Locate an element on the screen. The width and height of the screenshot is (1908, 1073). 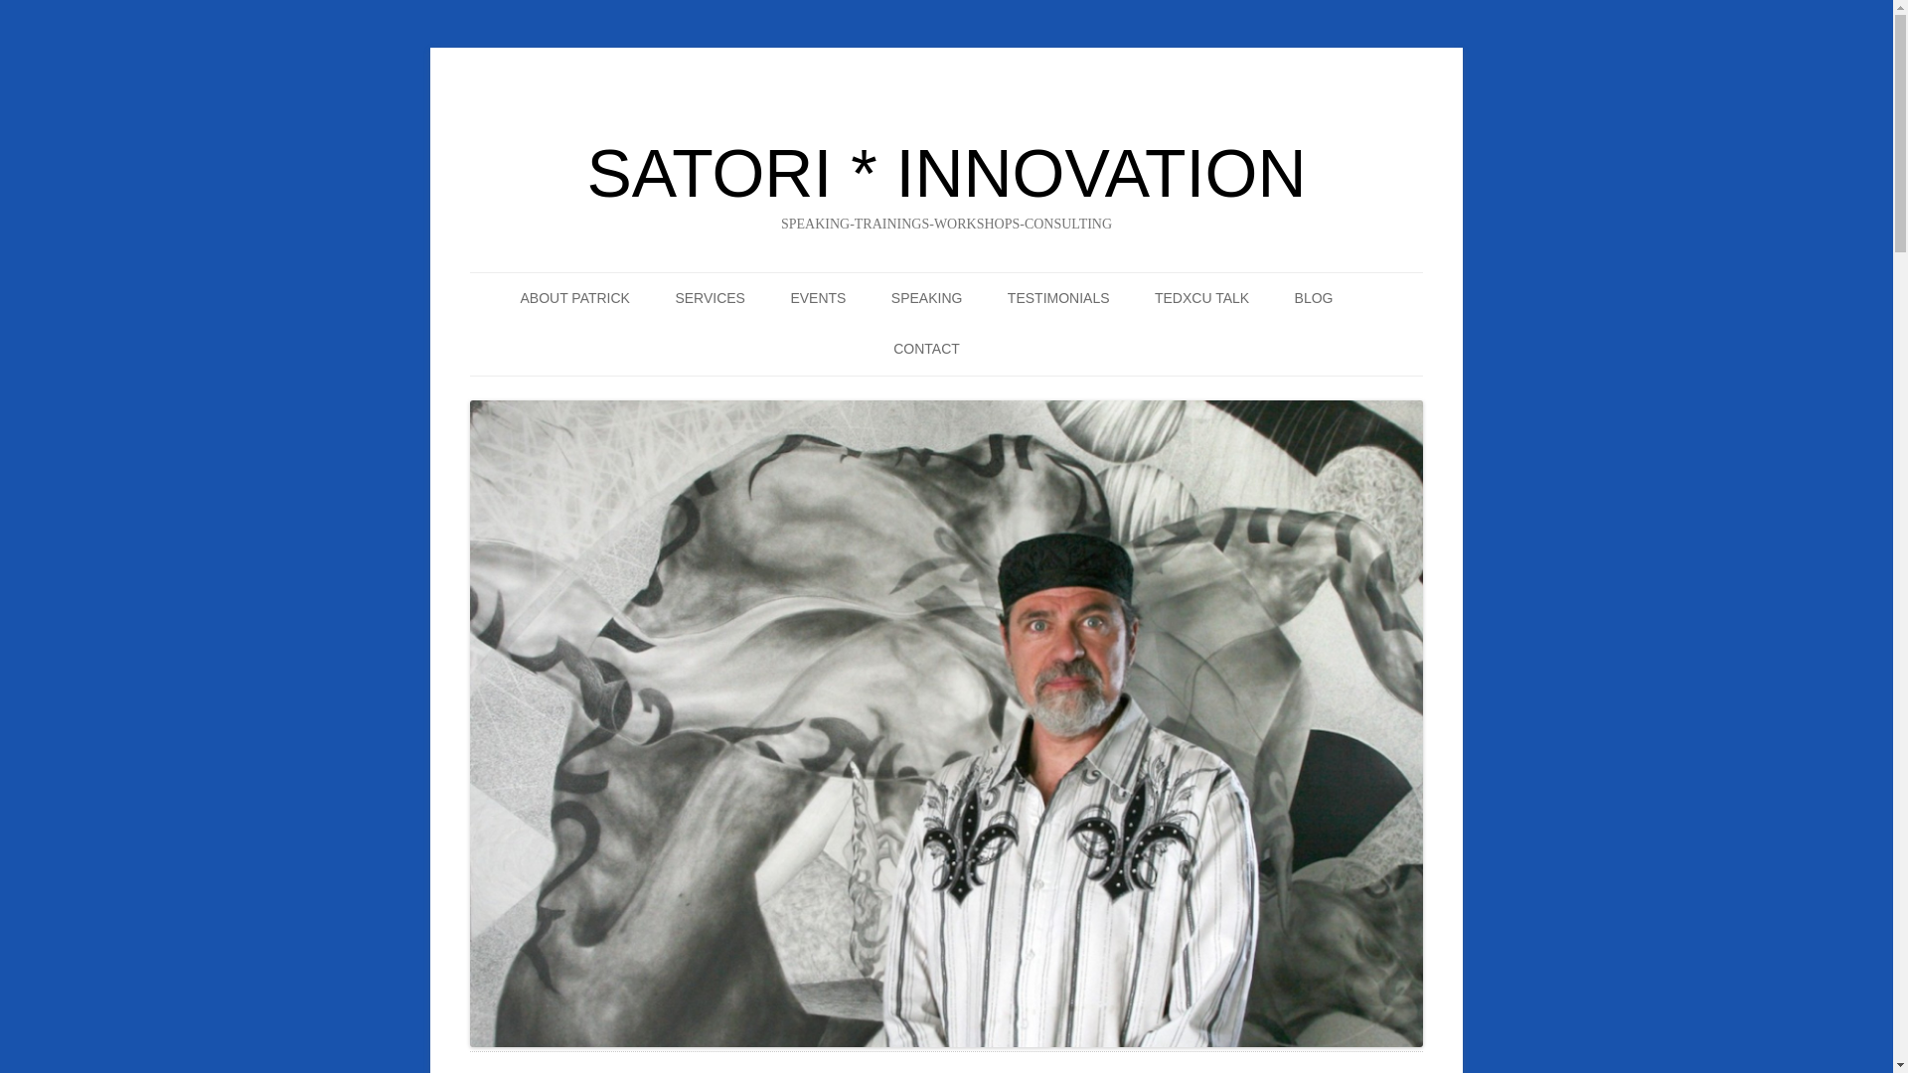
TESTIMONIALS is located at coordinates (1058, 299).